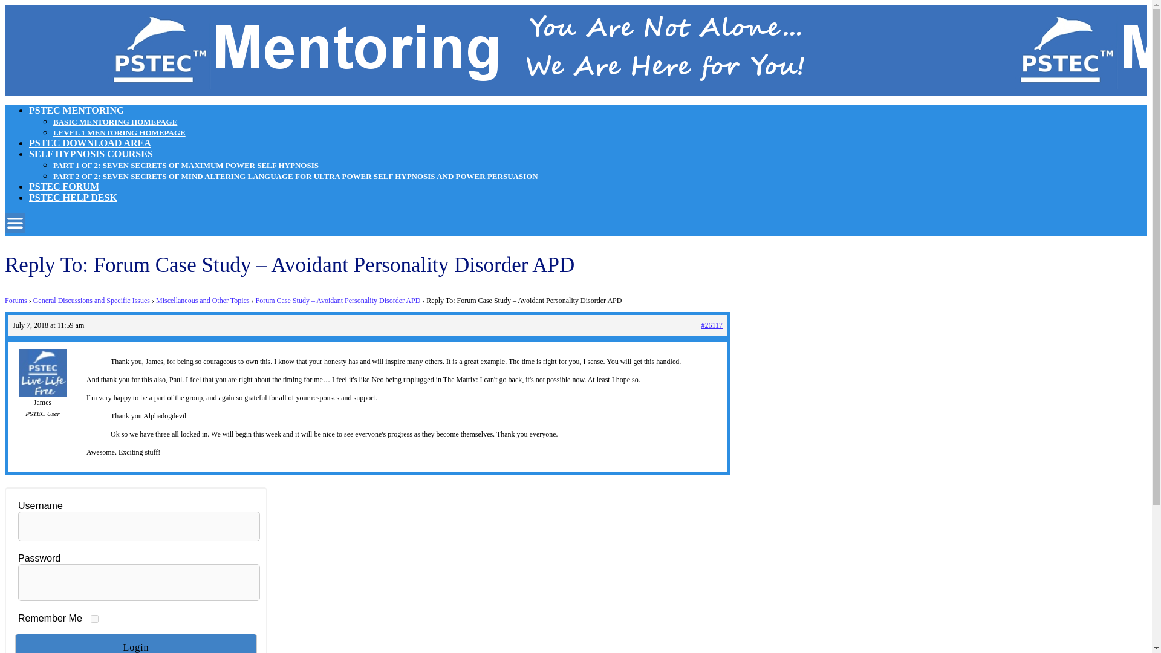 This screenshot has width=1161, height=653. What do you see at coordinates (135, 643) in the screenshot?
I see `Login` at bounding box center [135, 643].